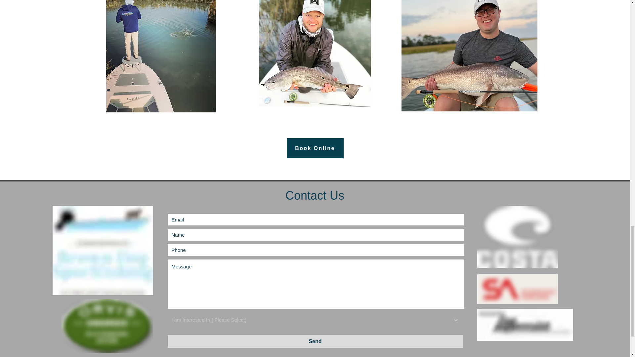  What do you see at coordinates (161, 56) in the screenshot?
I see `image7.jpeg` at bounding box center [161, 56].